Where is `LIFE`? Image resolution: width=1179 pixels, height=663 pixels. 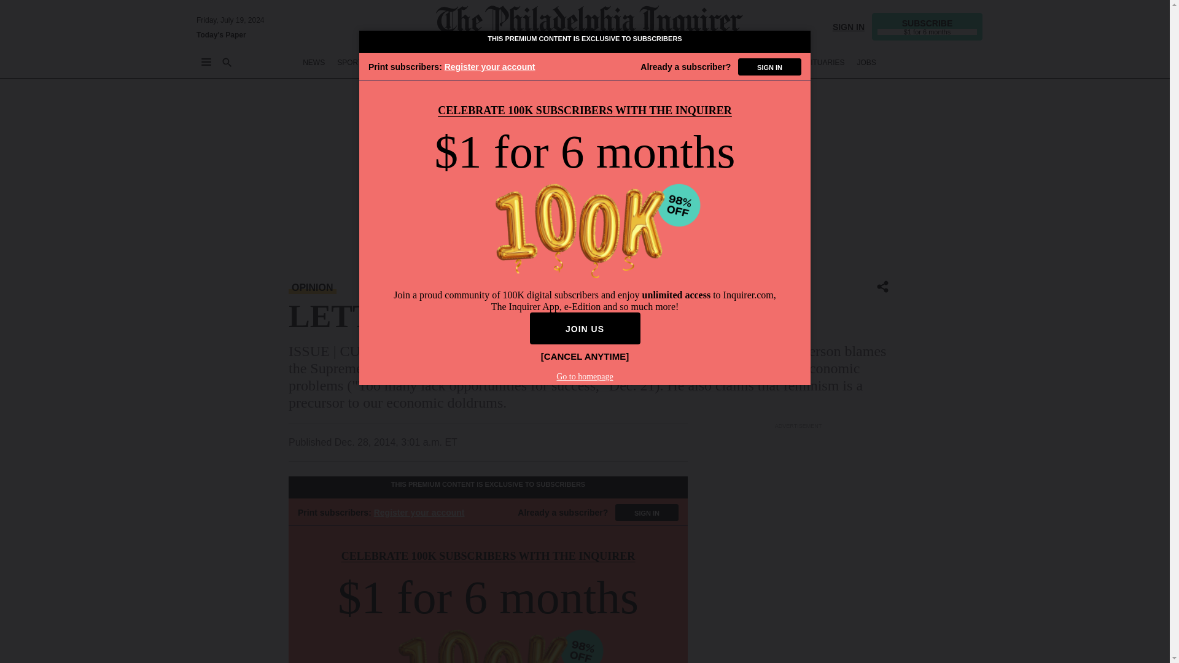 LIFE is located at coordinates (644, 63).